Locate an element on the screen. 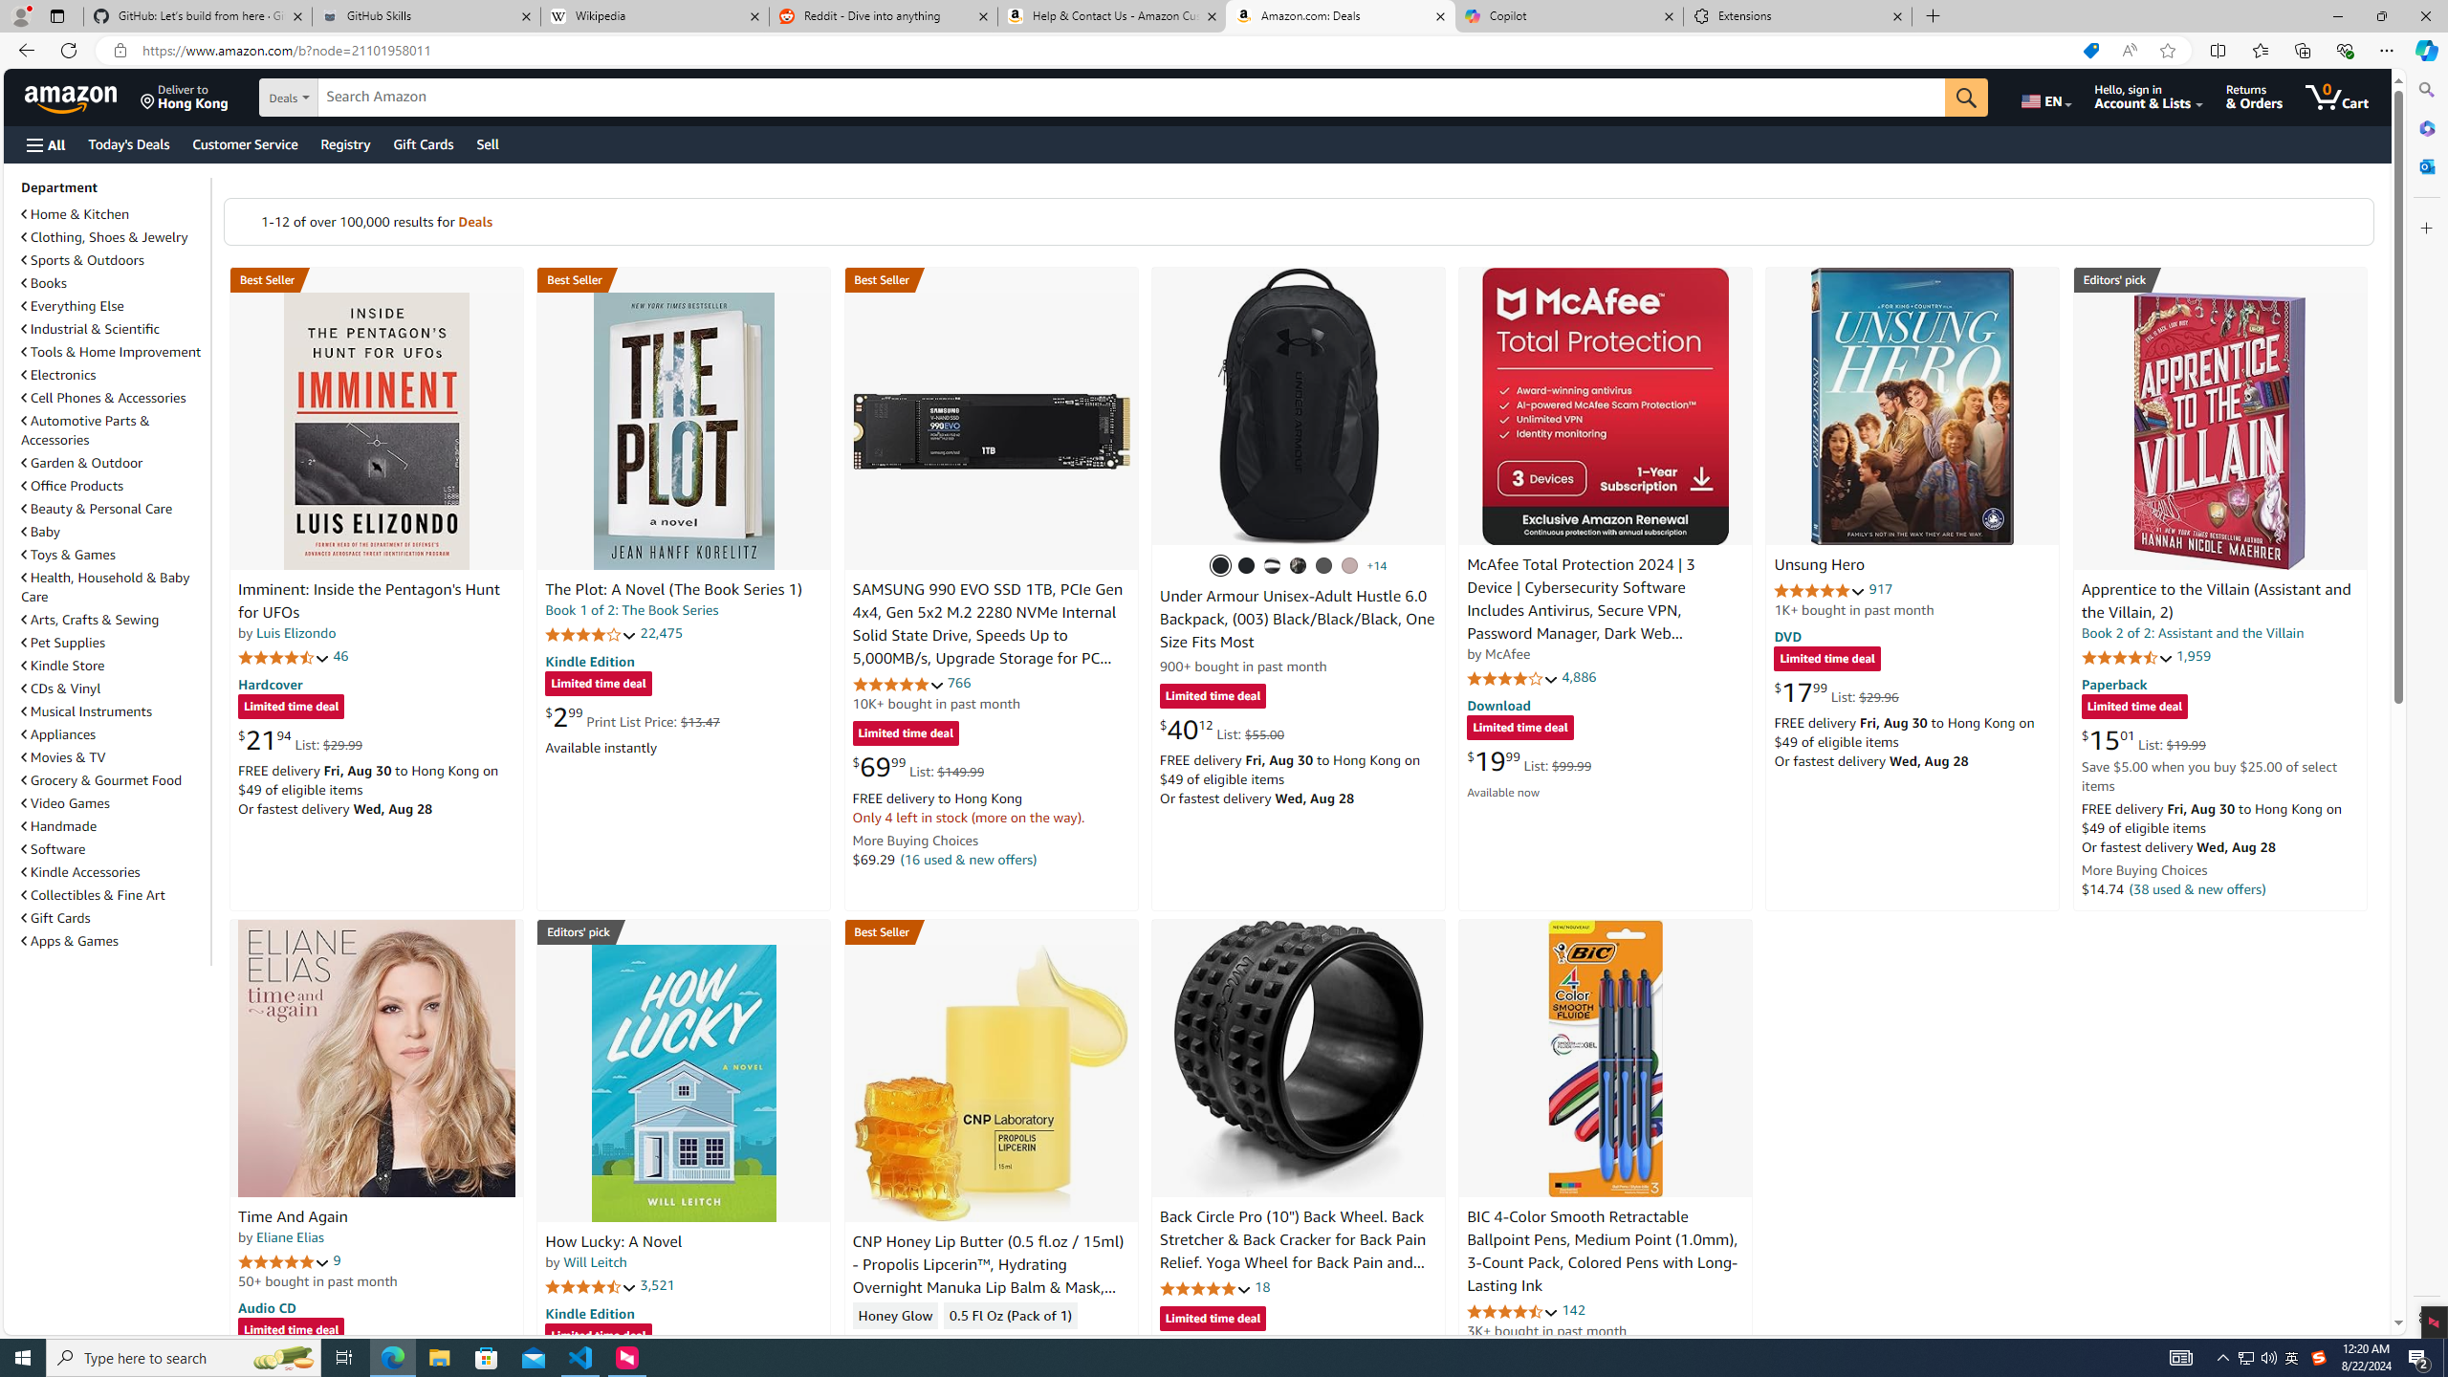 The image size is (2448, 1377). Copilot is located at coordinates (1568, 16).